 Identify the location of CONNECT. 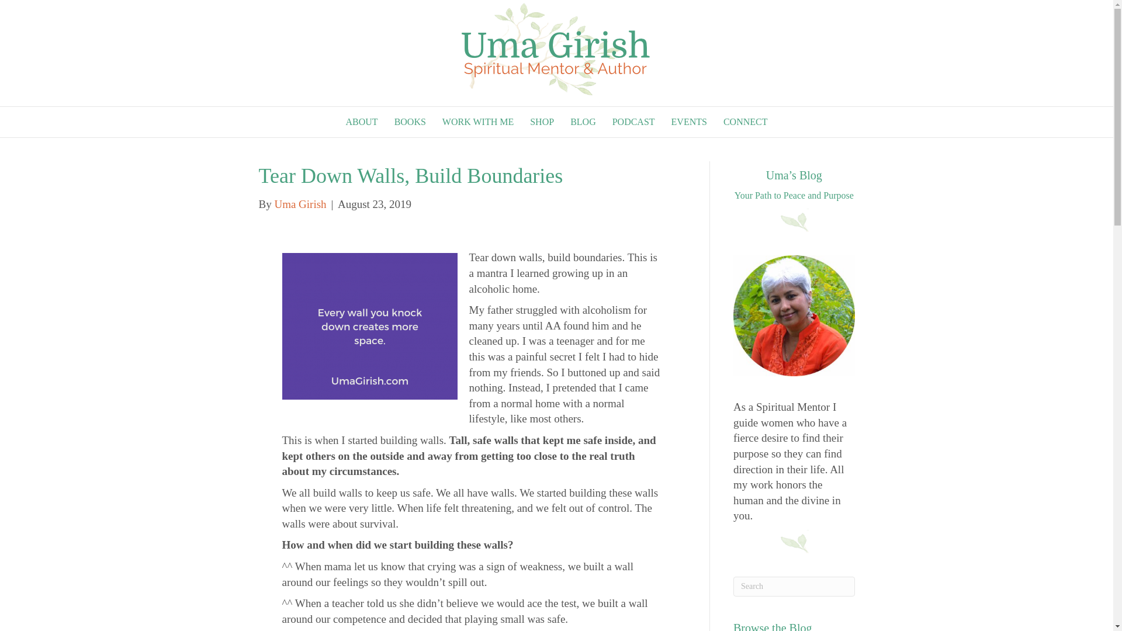
(746, 122).